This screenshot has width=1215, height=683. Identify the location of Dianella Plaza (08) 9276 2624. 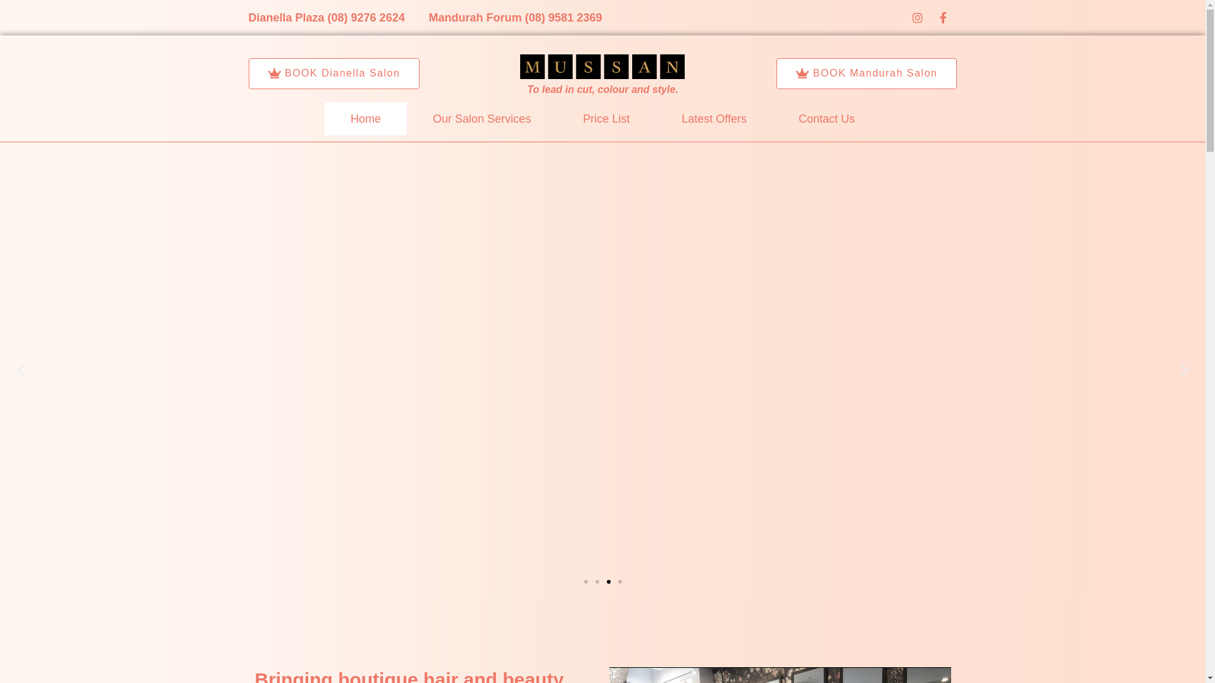
(327, 18).